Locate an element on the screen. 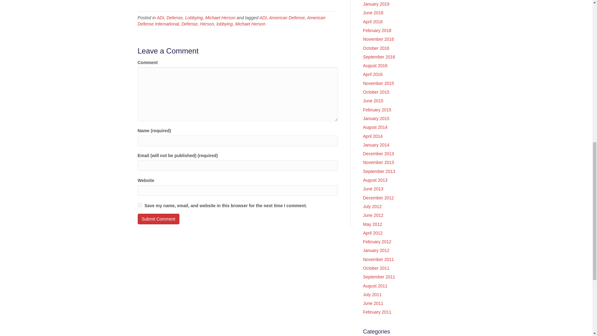  Lobbying is located at coordinates (194, 17).